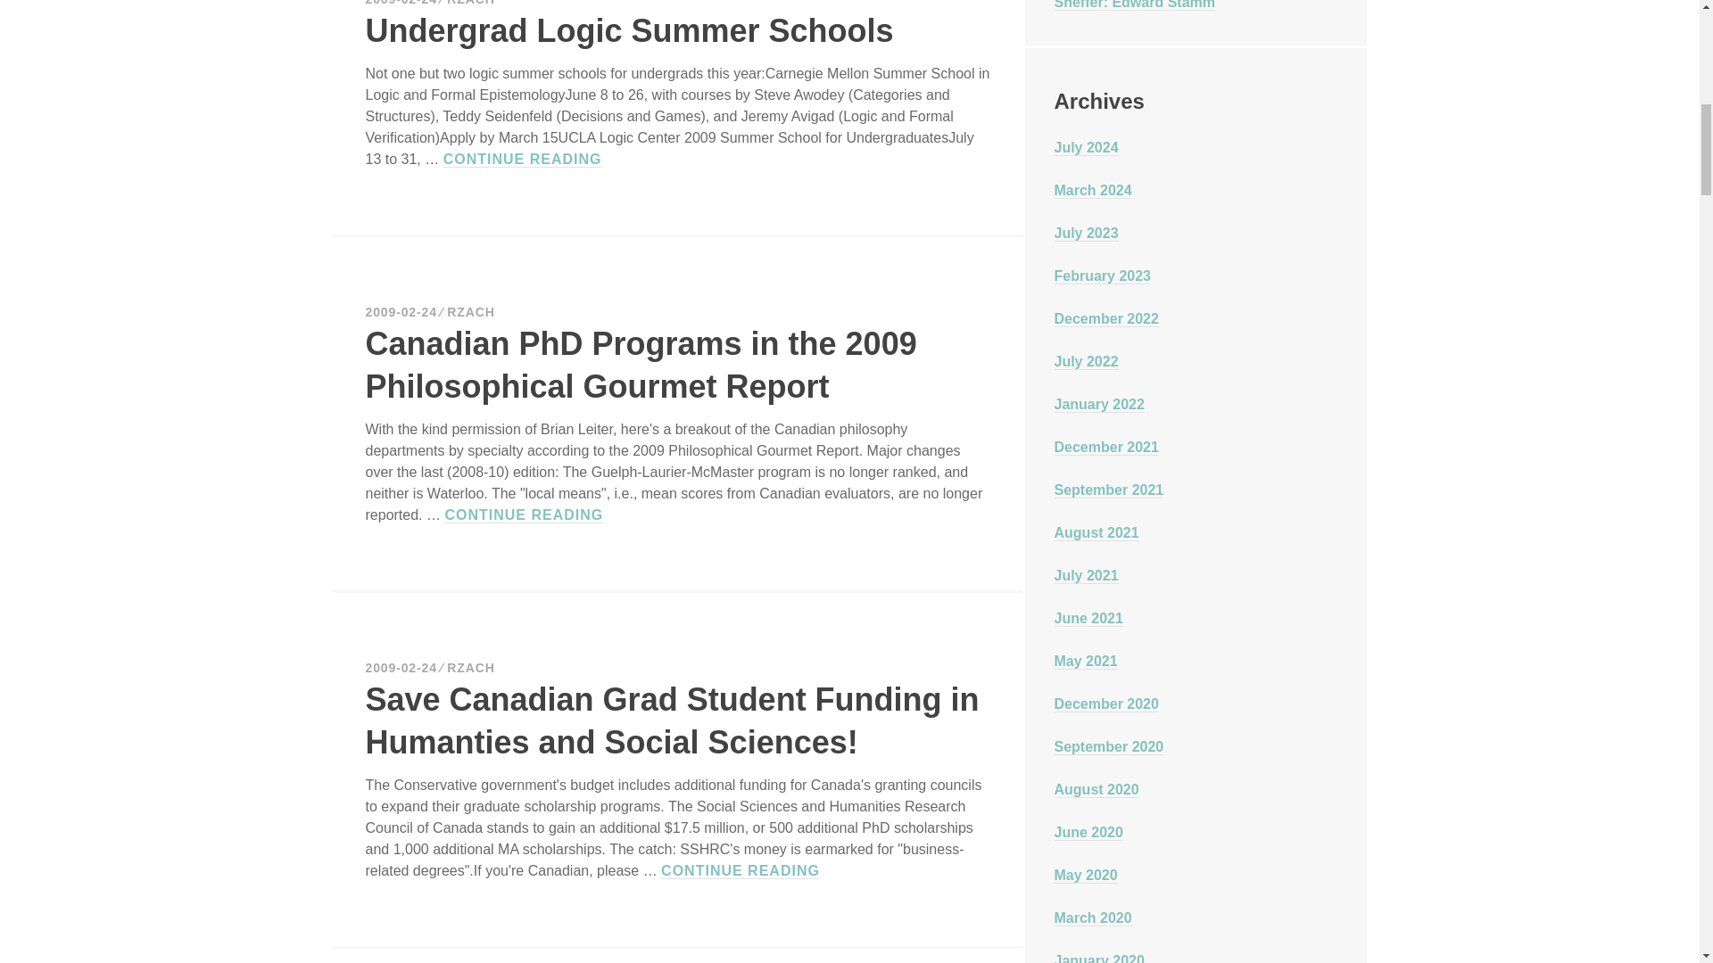 Image resolution: width=1713 pixels, height=963 pixels. What do you see at coordinates (471, 3) in the screenshot?
I see `RZACH` at bounding box center [471, 3].